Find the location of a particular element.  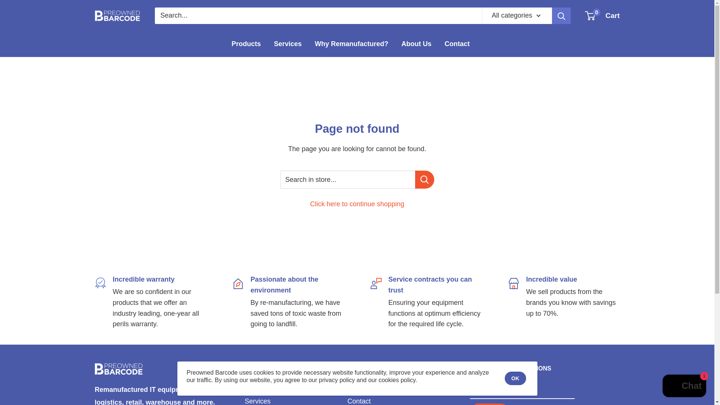

Preowned Barcode is located at coordinates (117, 16).